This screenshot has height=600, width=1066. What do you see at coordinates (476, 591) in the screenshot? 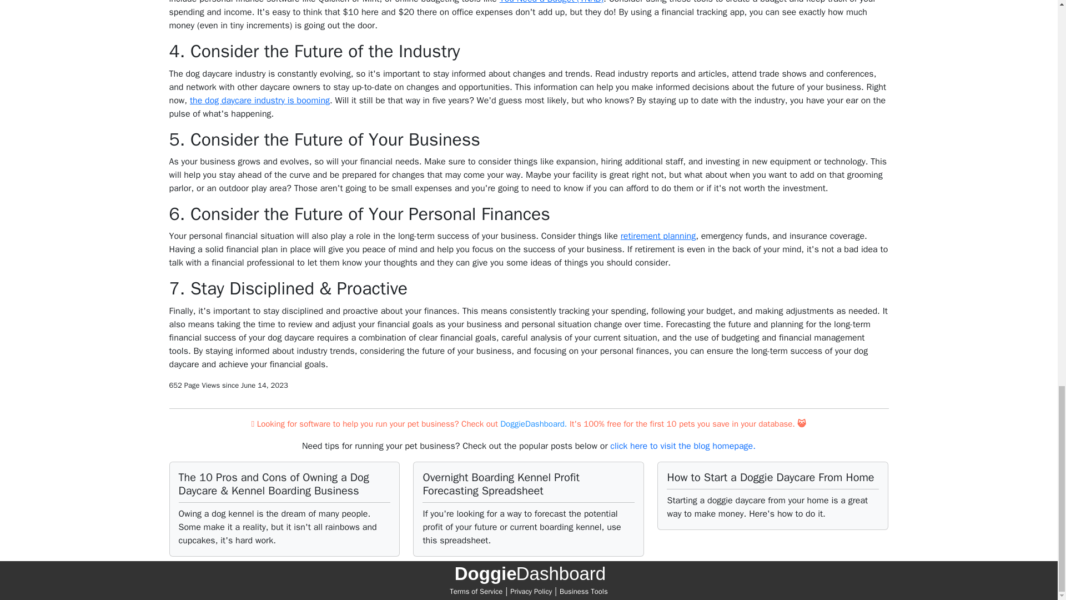
I see `Terms of Service` at bounding box center [476, 591].